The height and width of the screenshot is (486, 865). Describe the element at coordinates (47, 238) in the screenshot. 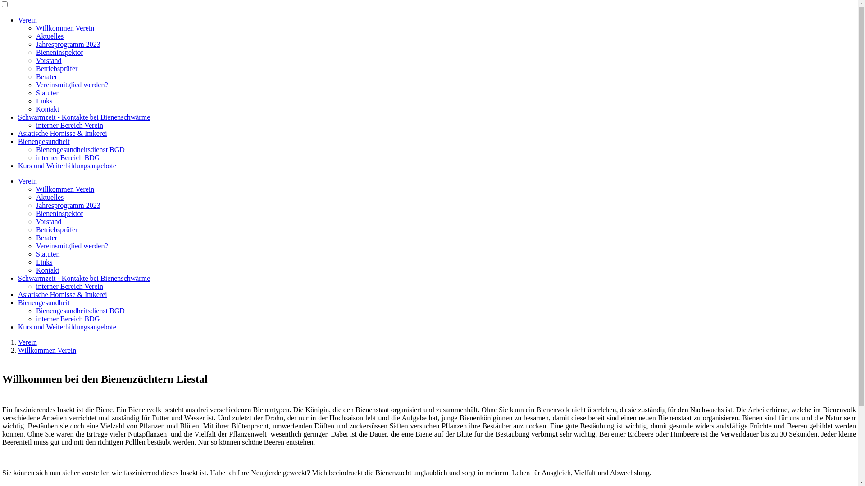

I see `Berater` at that location.